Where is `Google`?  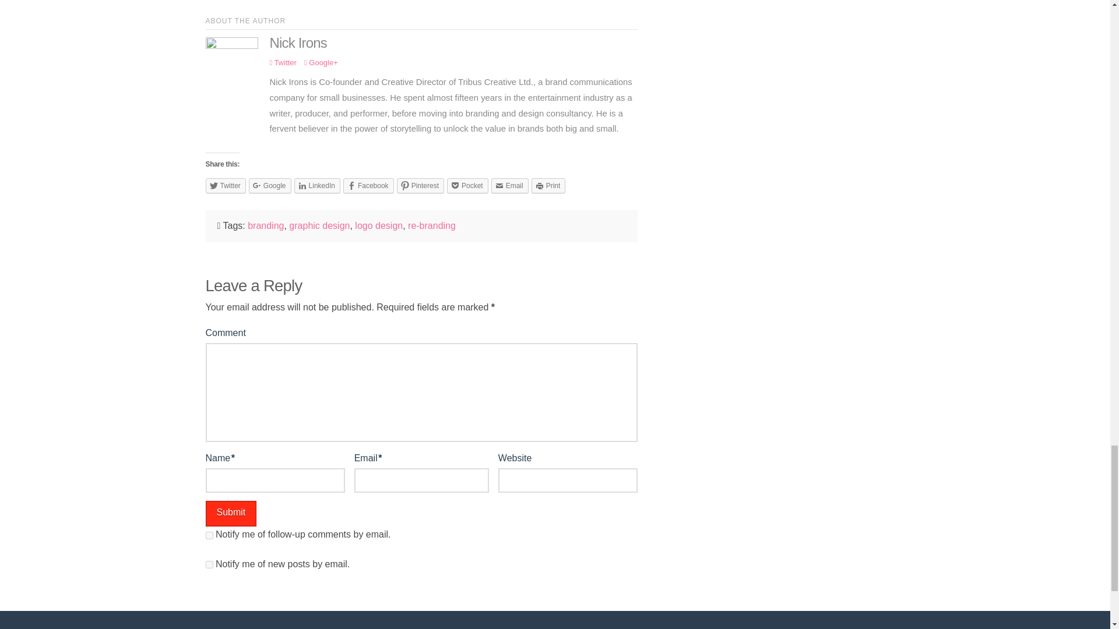 Google is located at coordinates (269, 185).